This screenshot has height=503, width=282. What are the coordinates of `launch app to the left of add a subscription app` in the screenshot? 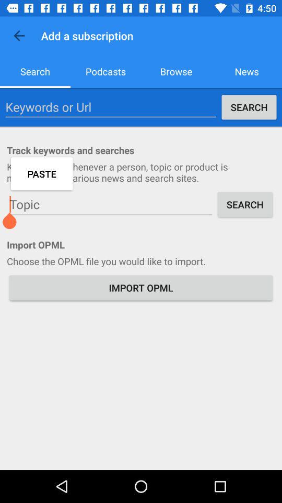 It's located at (19, 36).